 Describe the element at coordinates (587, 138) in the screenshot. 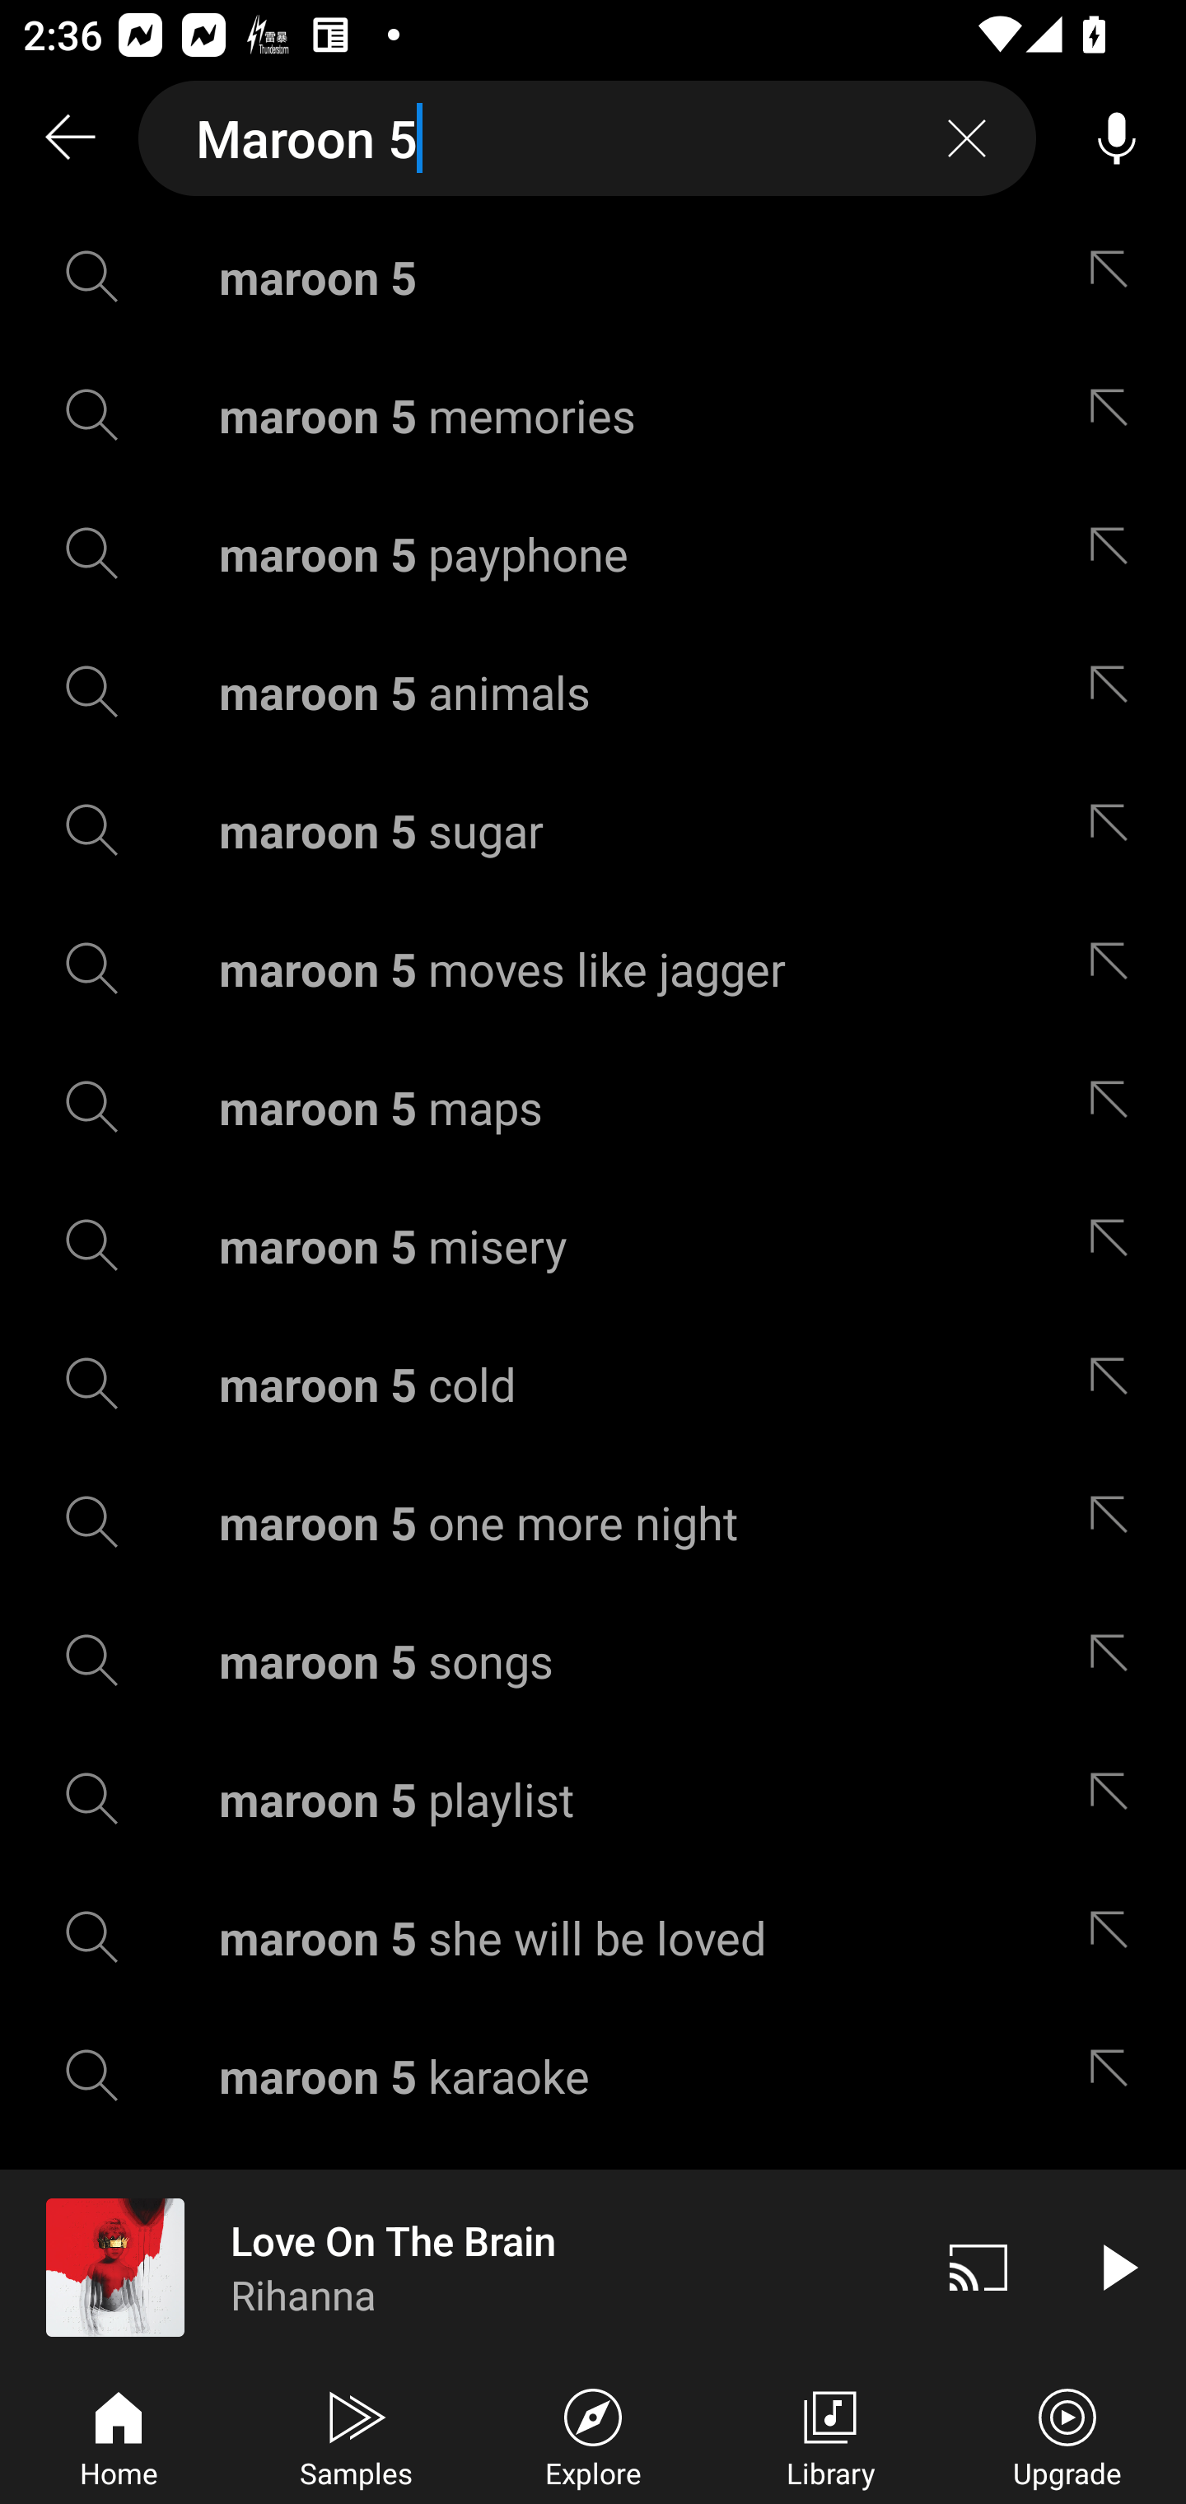

I see `Maroon 5` at that location.